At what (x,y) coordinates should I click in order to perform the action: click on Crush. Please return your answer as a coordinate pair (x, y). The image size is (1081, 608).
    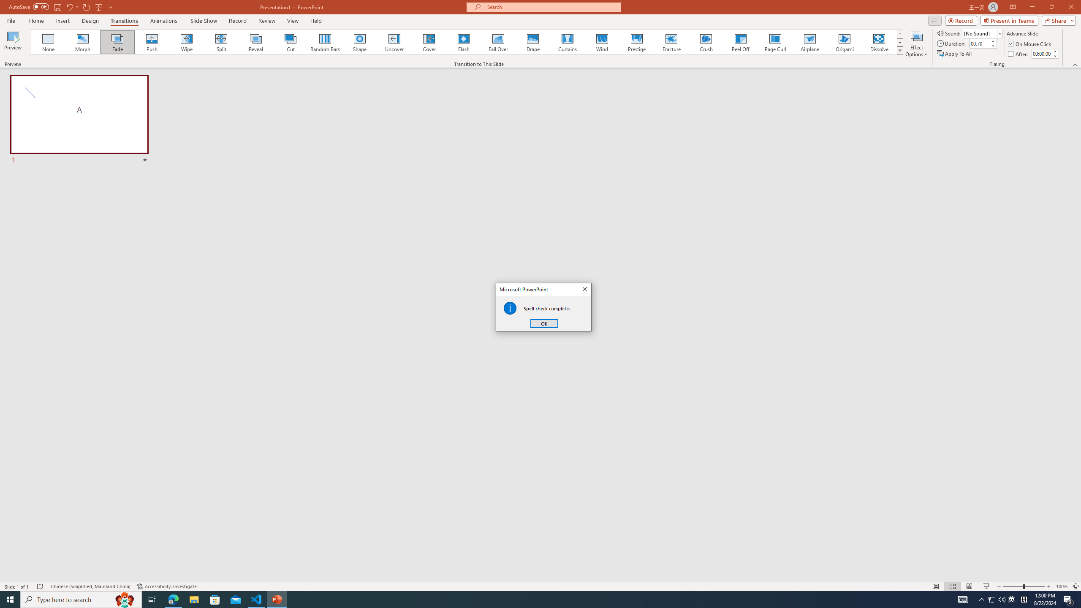
    Looking at the image, I should click on (706, 42).